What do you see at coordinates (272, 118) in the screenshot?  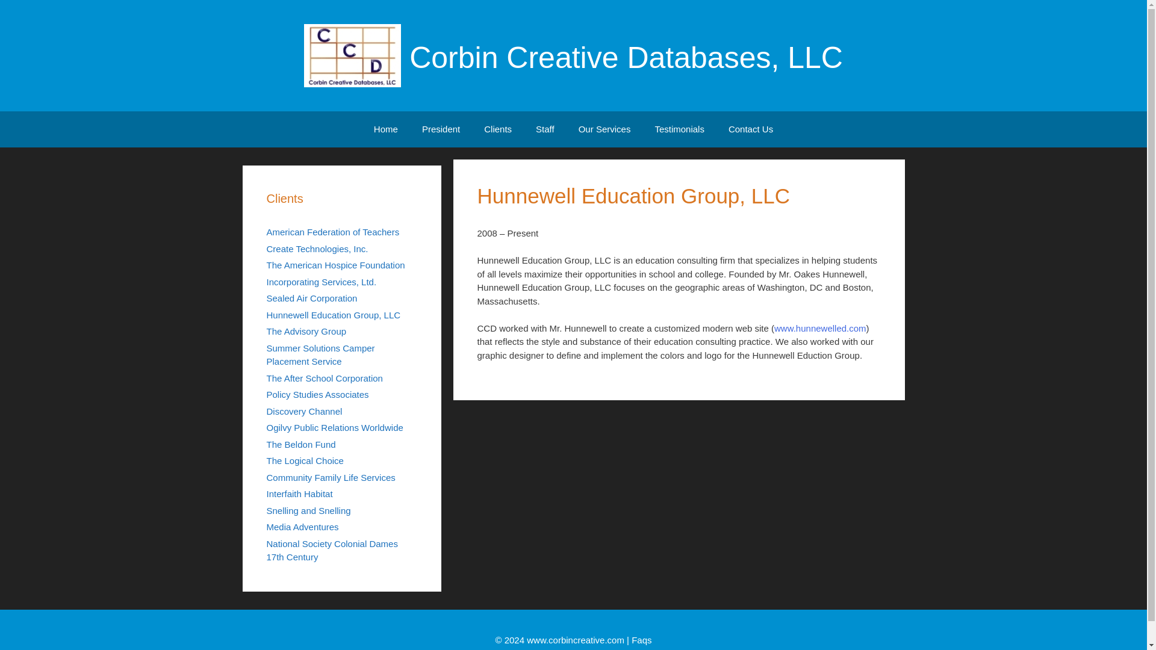 I see `Skip to content` at bounding box center [272, 118].